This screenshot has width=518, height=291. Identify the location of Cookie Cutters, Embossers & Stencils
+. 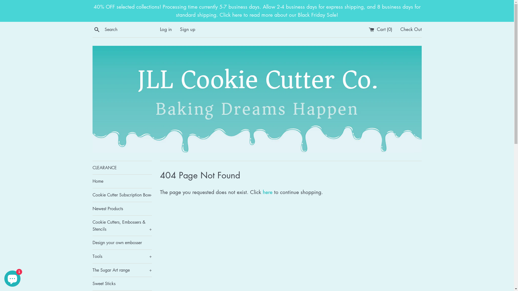
(122, 226).